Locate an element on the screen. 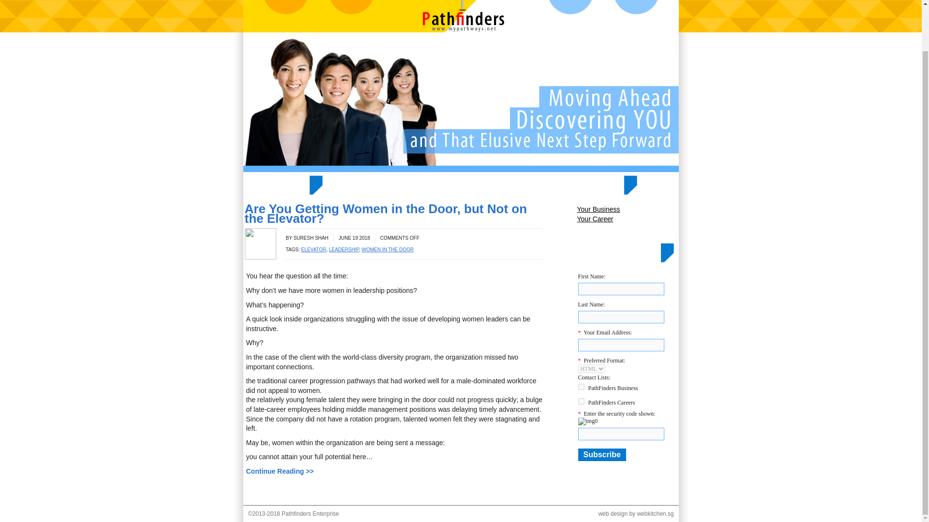 The height and width of the screenshot is (522, 929). LEADERSHIP is located at coordinates (344, 249).